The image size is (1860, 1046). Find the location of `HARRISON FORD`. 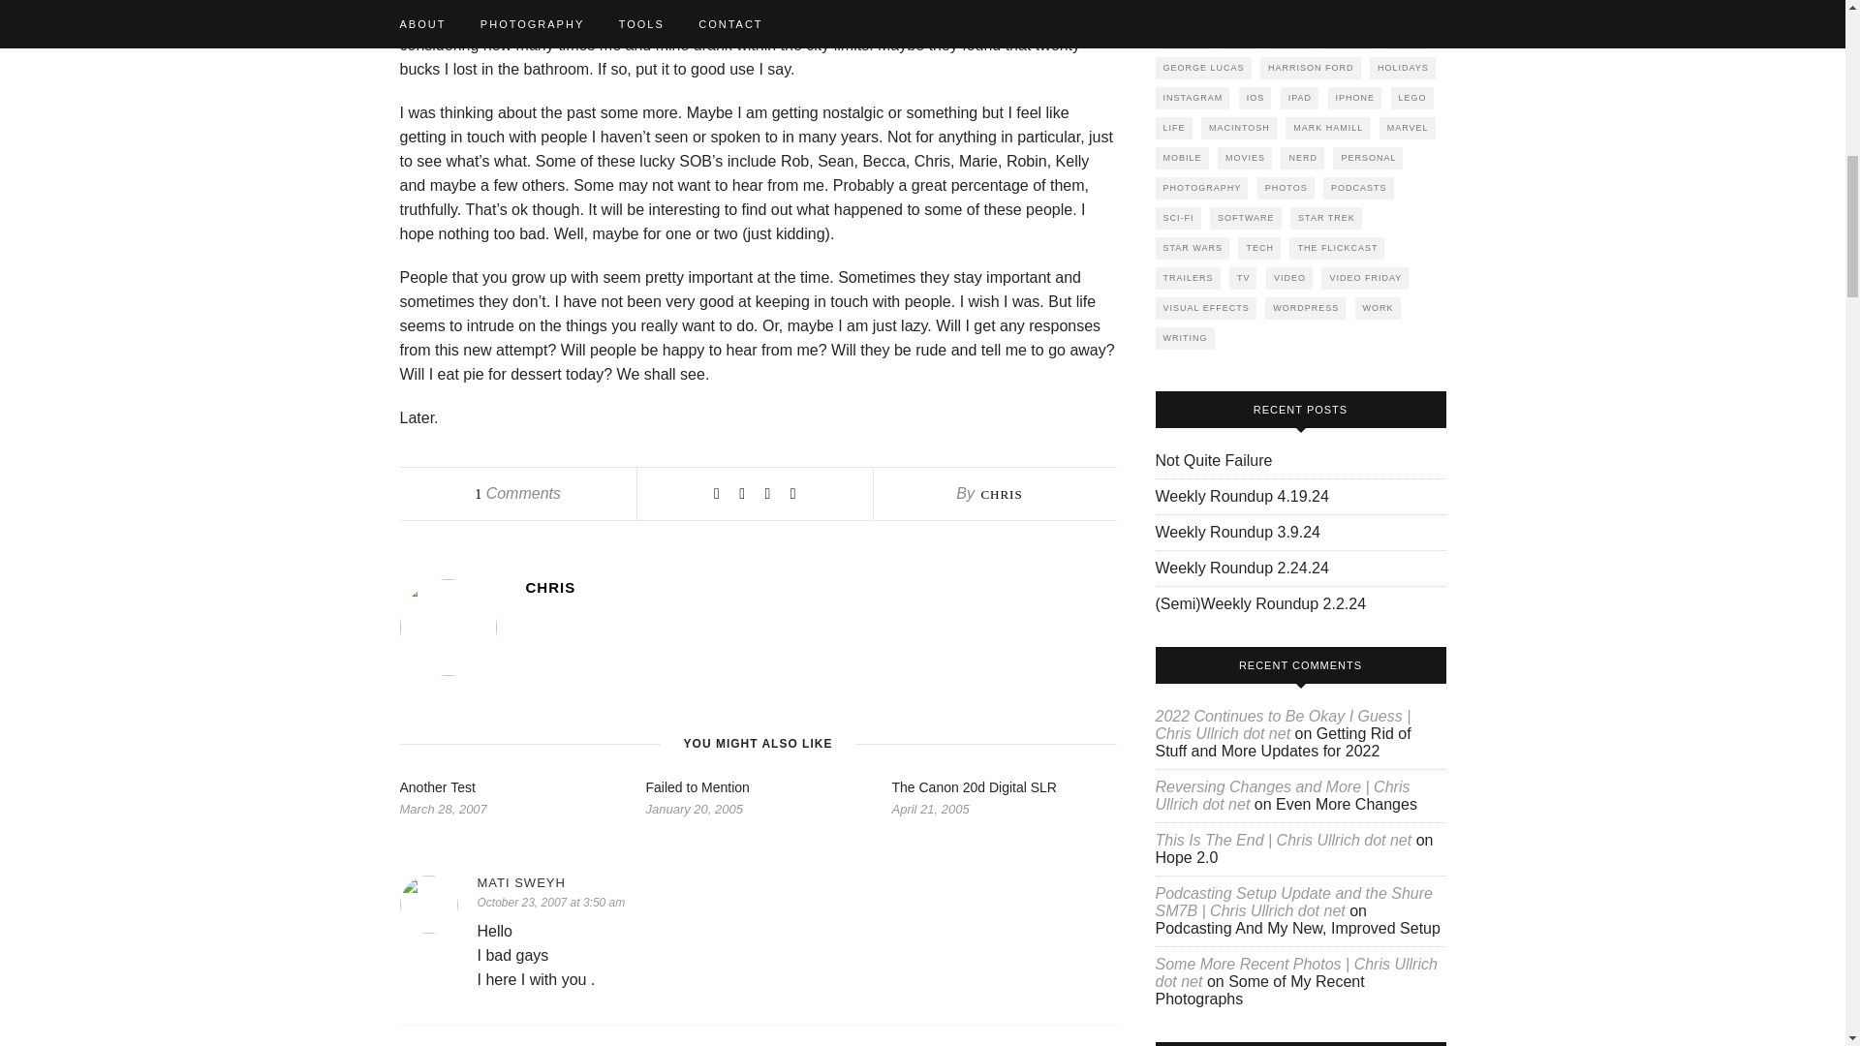

HARRISON FORD is located at coordinates (1311, 68).